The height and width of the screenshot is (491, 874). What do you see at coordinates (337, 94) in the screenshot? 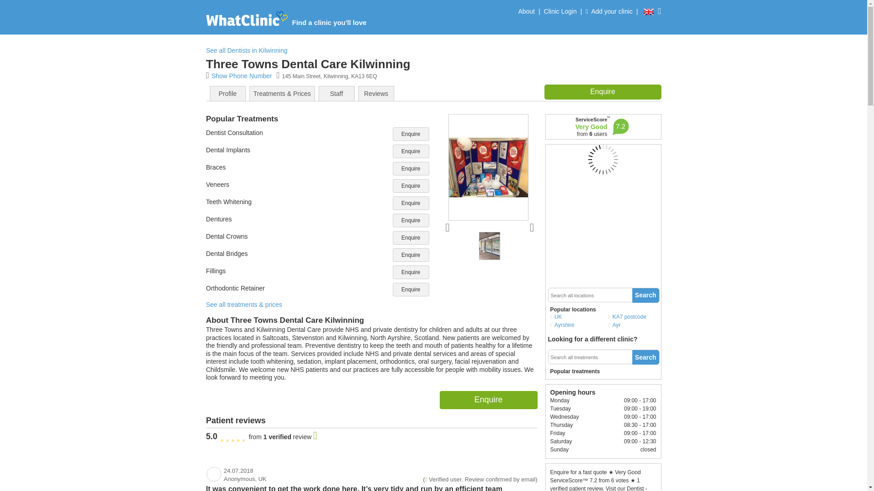
I see `Show Staff` at bounding box center [337, 94].